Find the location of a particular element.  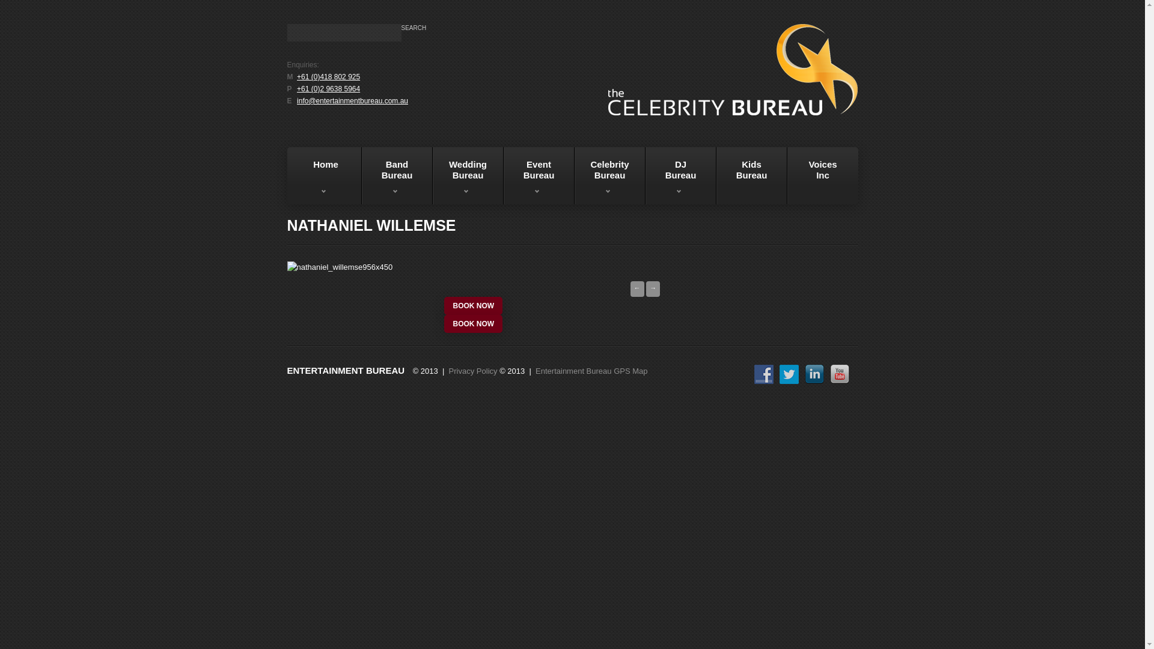

 YouTube is located at coordinates (839, 374).